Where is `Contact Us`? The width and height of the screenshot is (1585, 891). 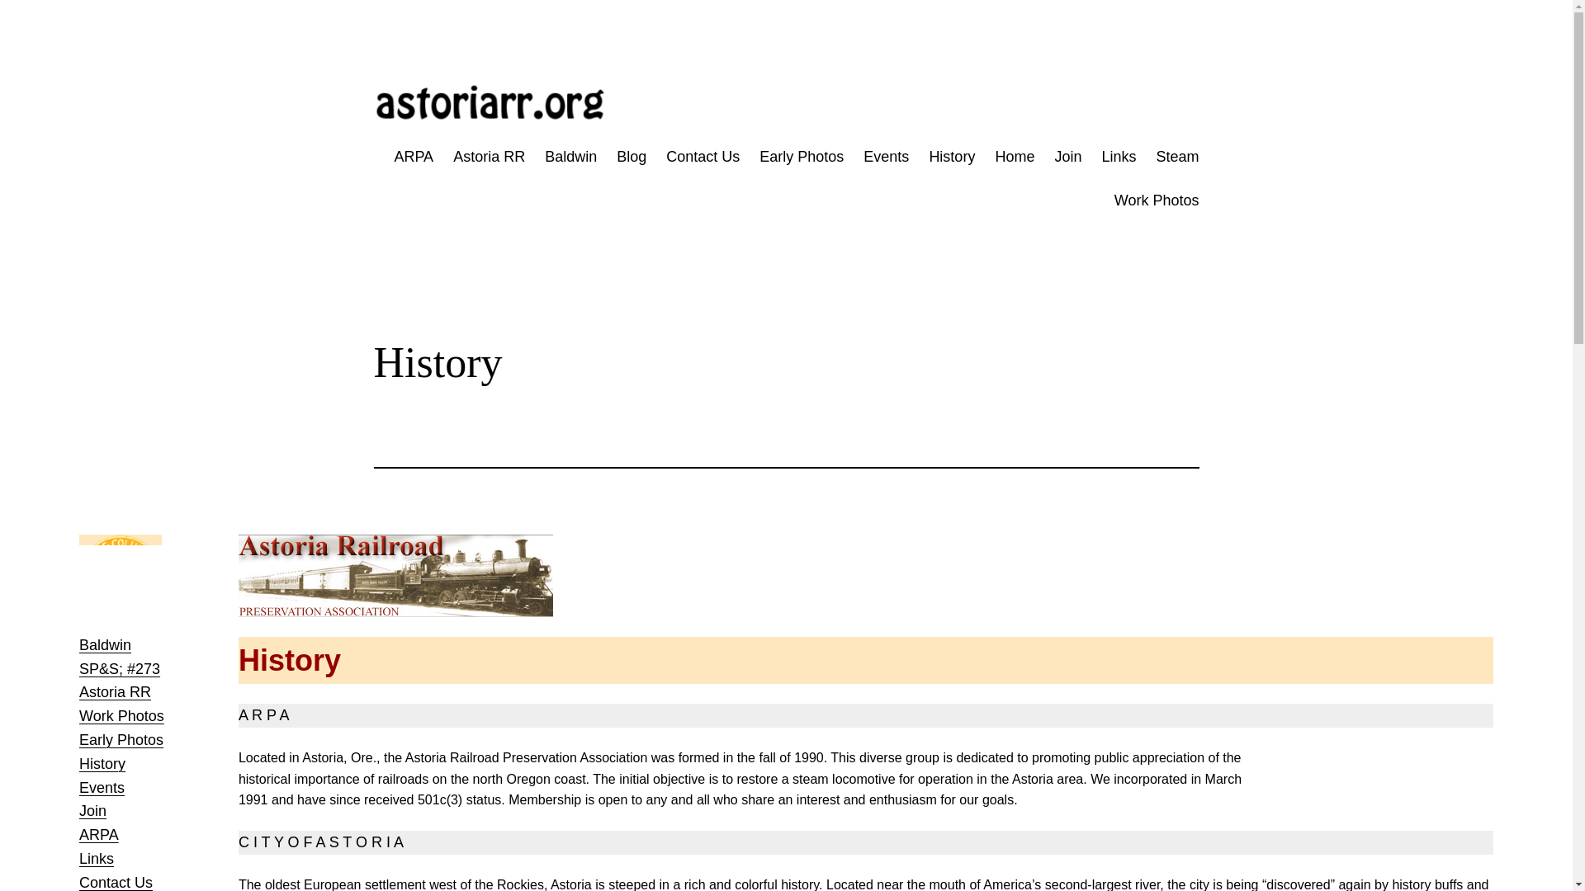
Contact Us is located at coordinates (116, 883).